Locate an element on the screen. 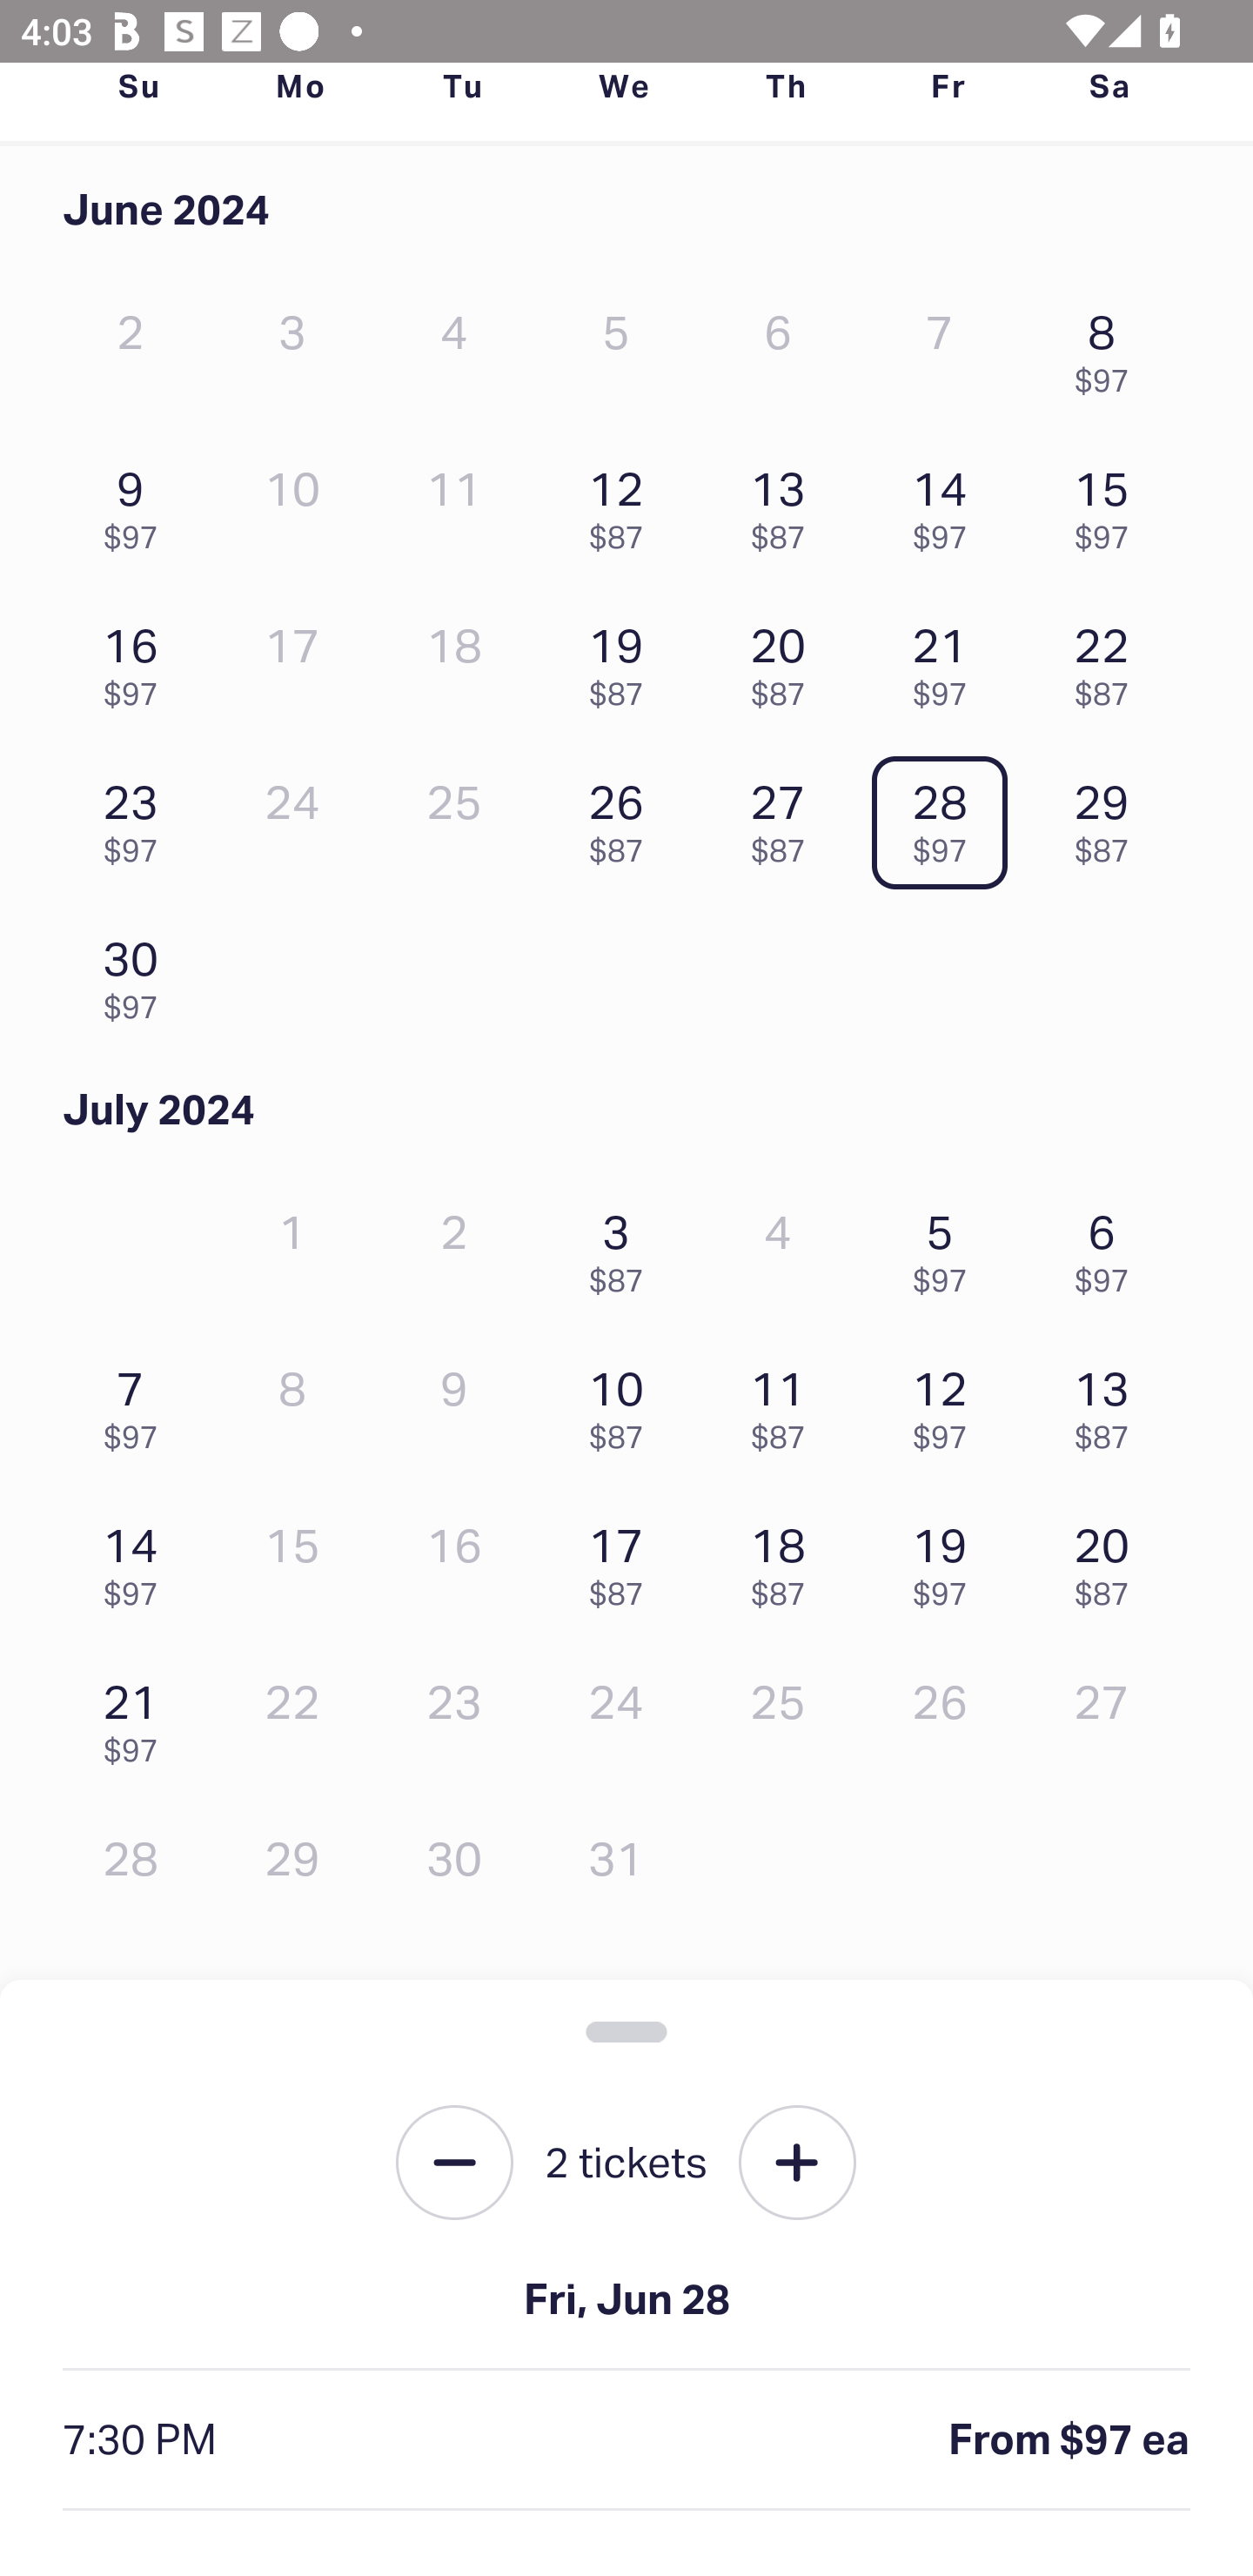  29 $87 is located at coordinates (1109, 816).